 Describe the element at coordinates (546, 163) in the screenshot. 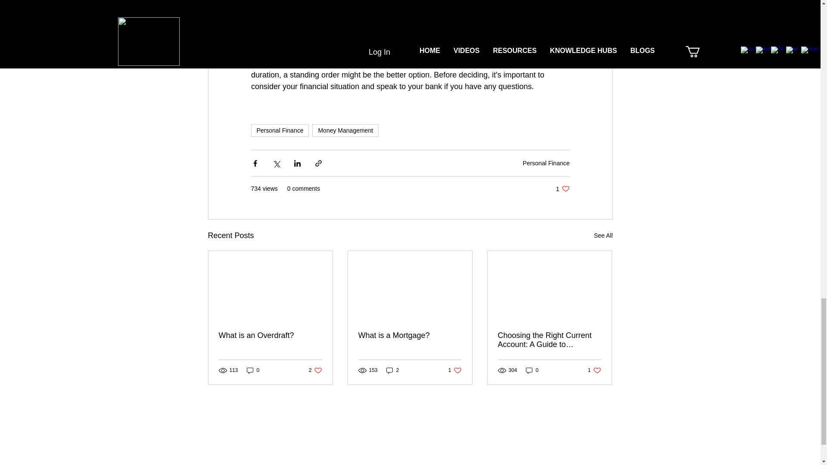

I see `Personal Finance` at that location.